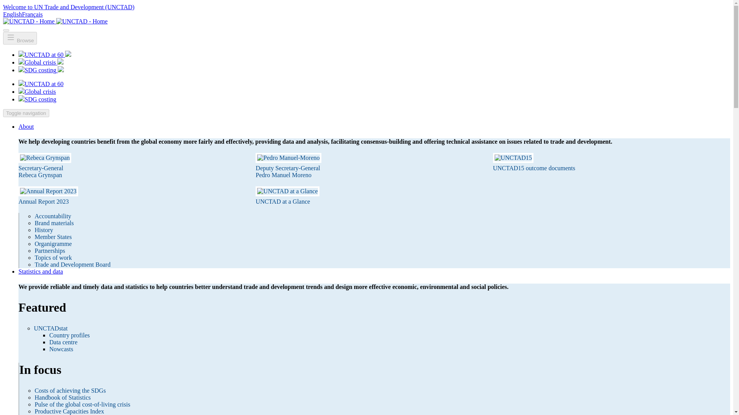  What do you see at coordinates (69, 335) in the screenshot?
I see `Country profiles` at bounding box center [69, 335].